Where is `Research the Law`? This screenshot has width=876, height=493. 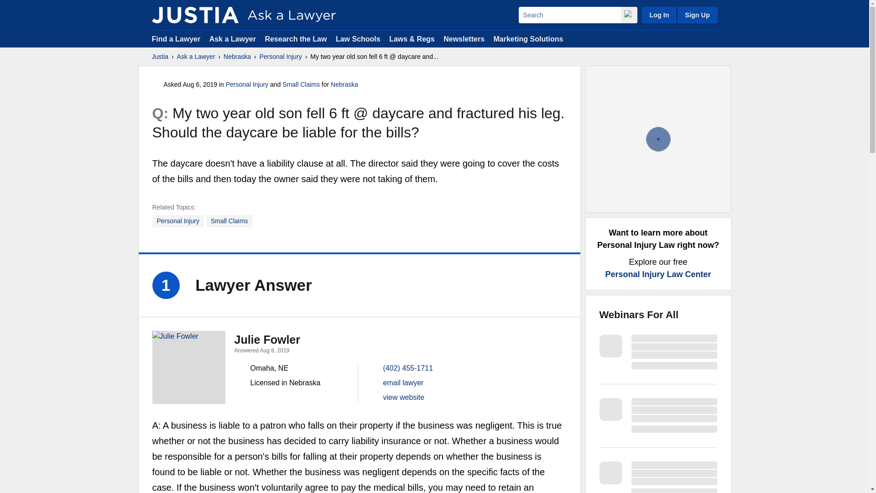
Research the Law is located at coordinates (296, 38).